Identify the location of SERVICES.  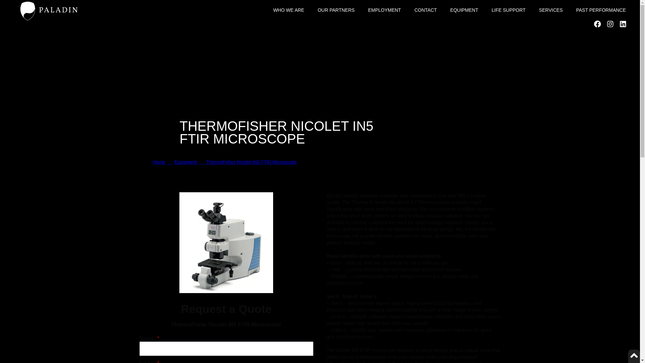
(551, 10).